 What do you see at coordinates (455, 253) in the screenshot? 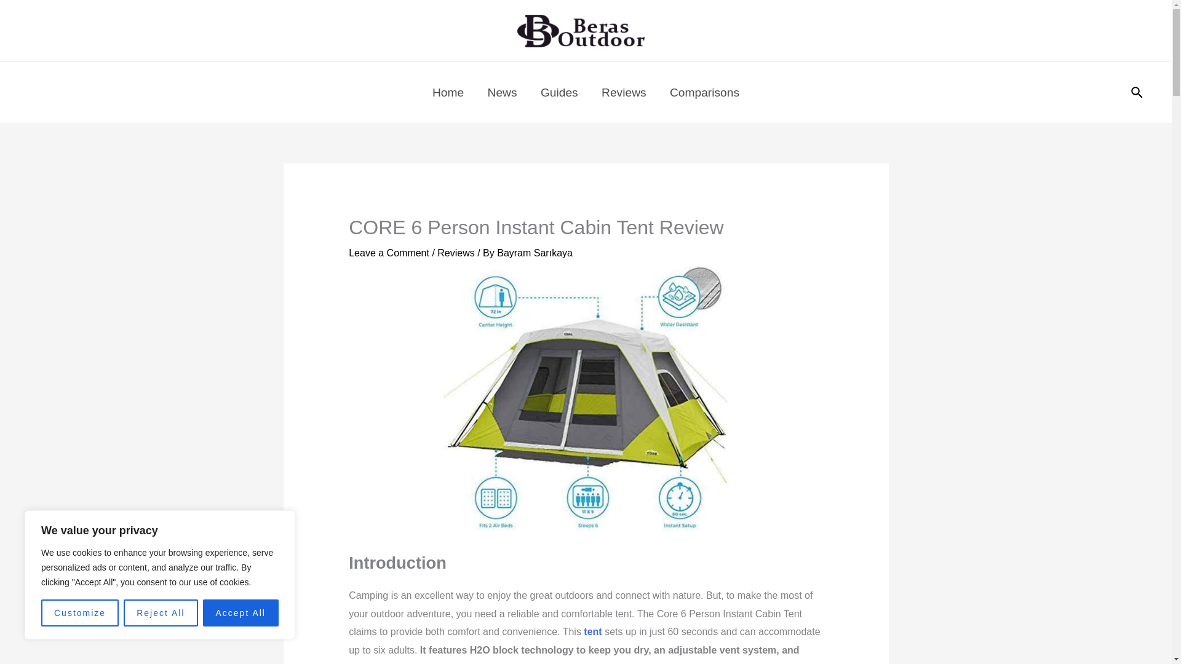
I see `Reviews` at bounding box center [455, 253].